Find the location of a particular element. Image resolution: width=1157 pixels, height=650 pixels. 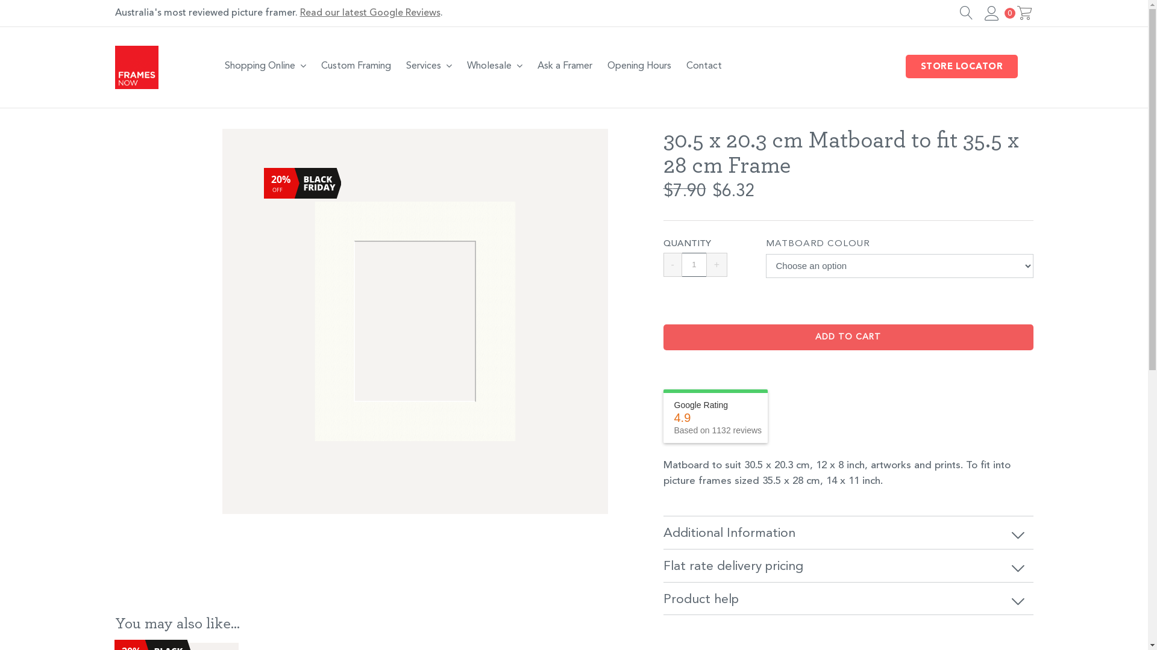

Ask a Framer is located at coordinates (565, 66).